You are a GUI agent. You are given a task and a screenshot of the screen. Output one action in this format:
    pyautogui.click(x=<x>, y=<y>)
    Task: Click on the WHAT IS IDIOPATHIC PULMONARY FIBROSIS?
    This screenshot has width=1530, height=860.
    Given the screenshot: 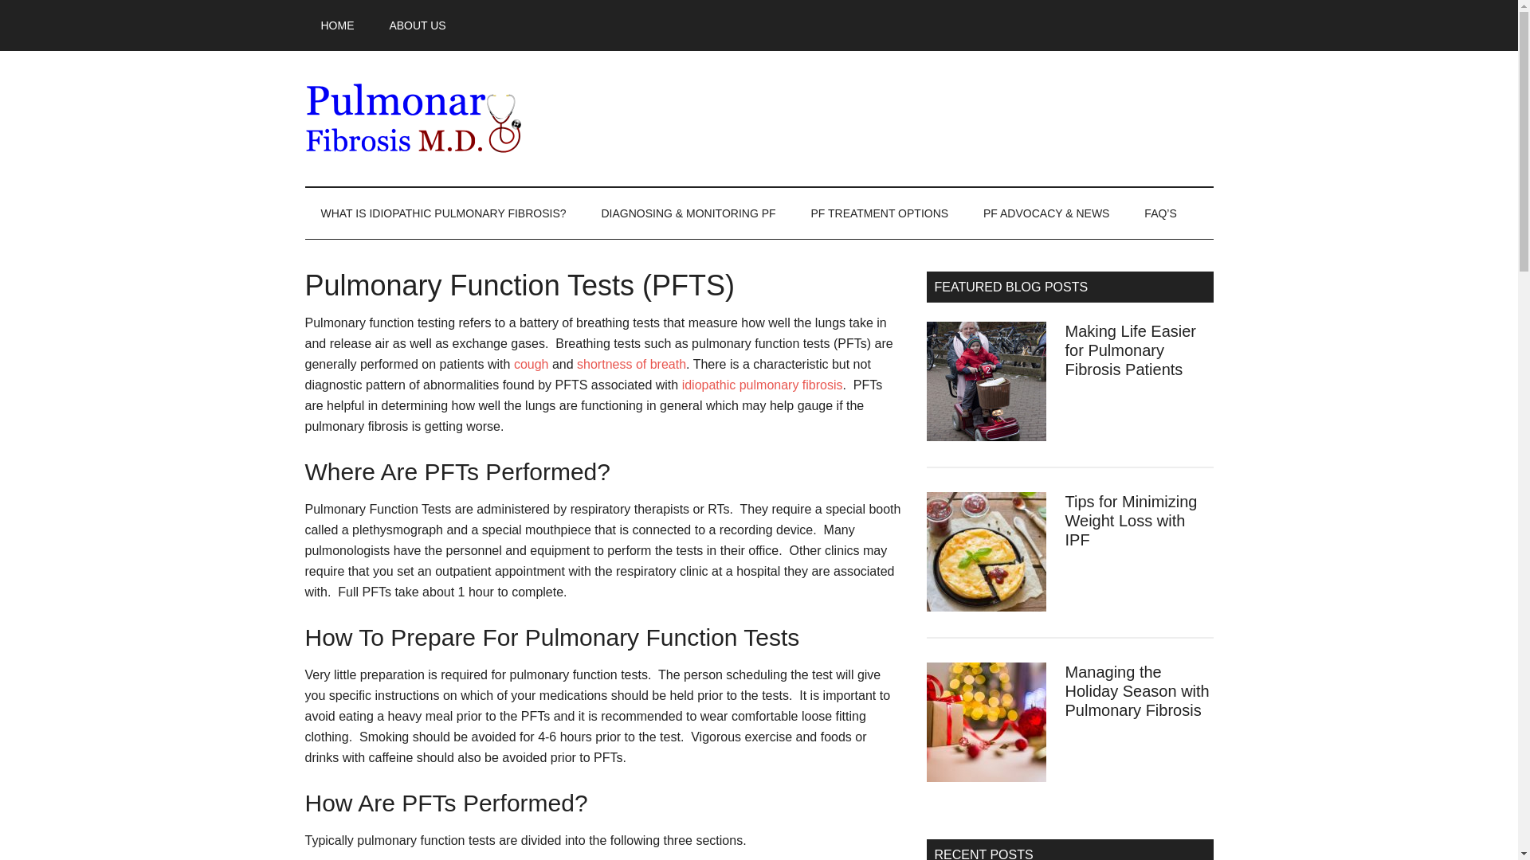 What is the action you would take?
    pyautogui.click(x=443, y=213)
    